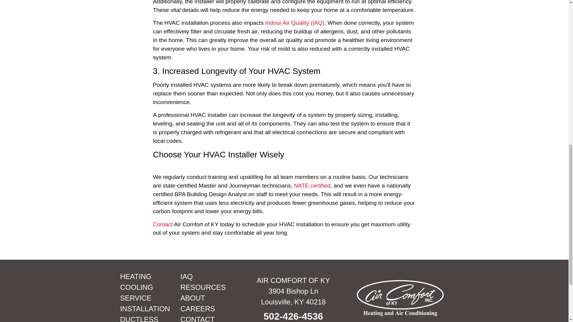  Describe the element at coordinates (162, 224) in the screenshot. I see `Contact` at that location.